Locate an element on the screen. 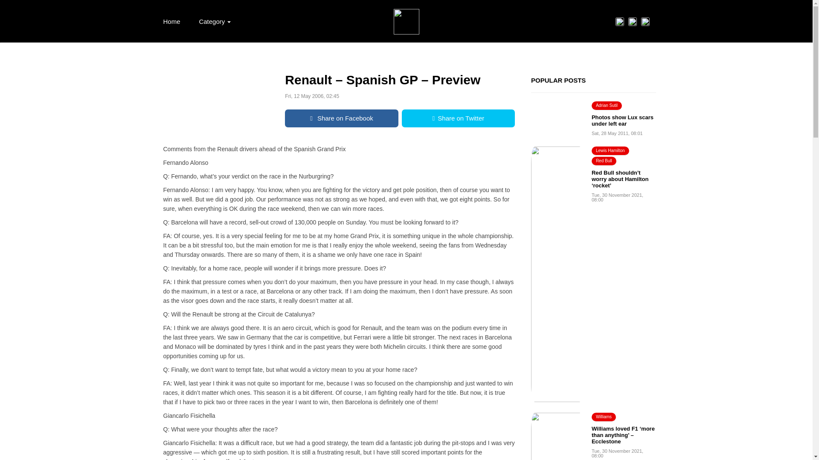 This screenshot has height=460, width=819. Share on Twitter is located at coordinates (458, 118).